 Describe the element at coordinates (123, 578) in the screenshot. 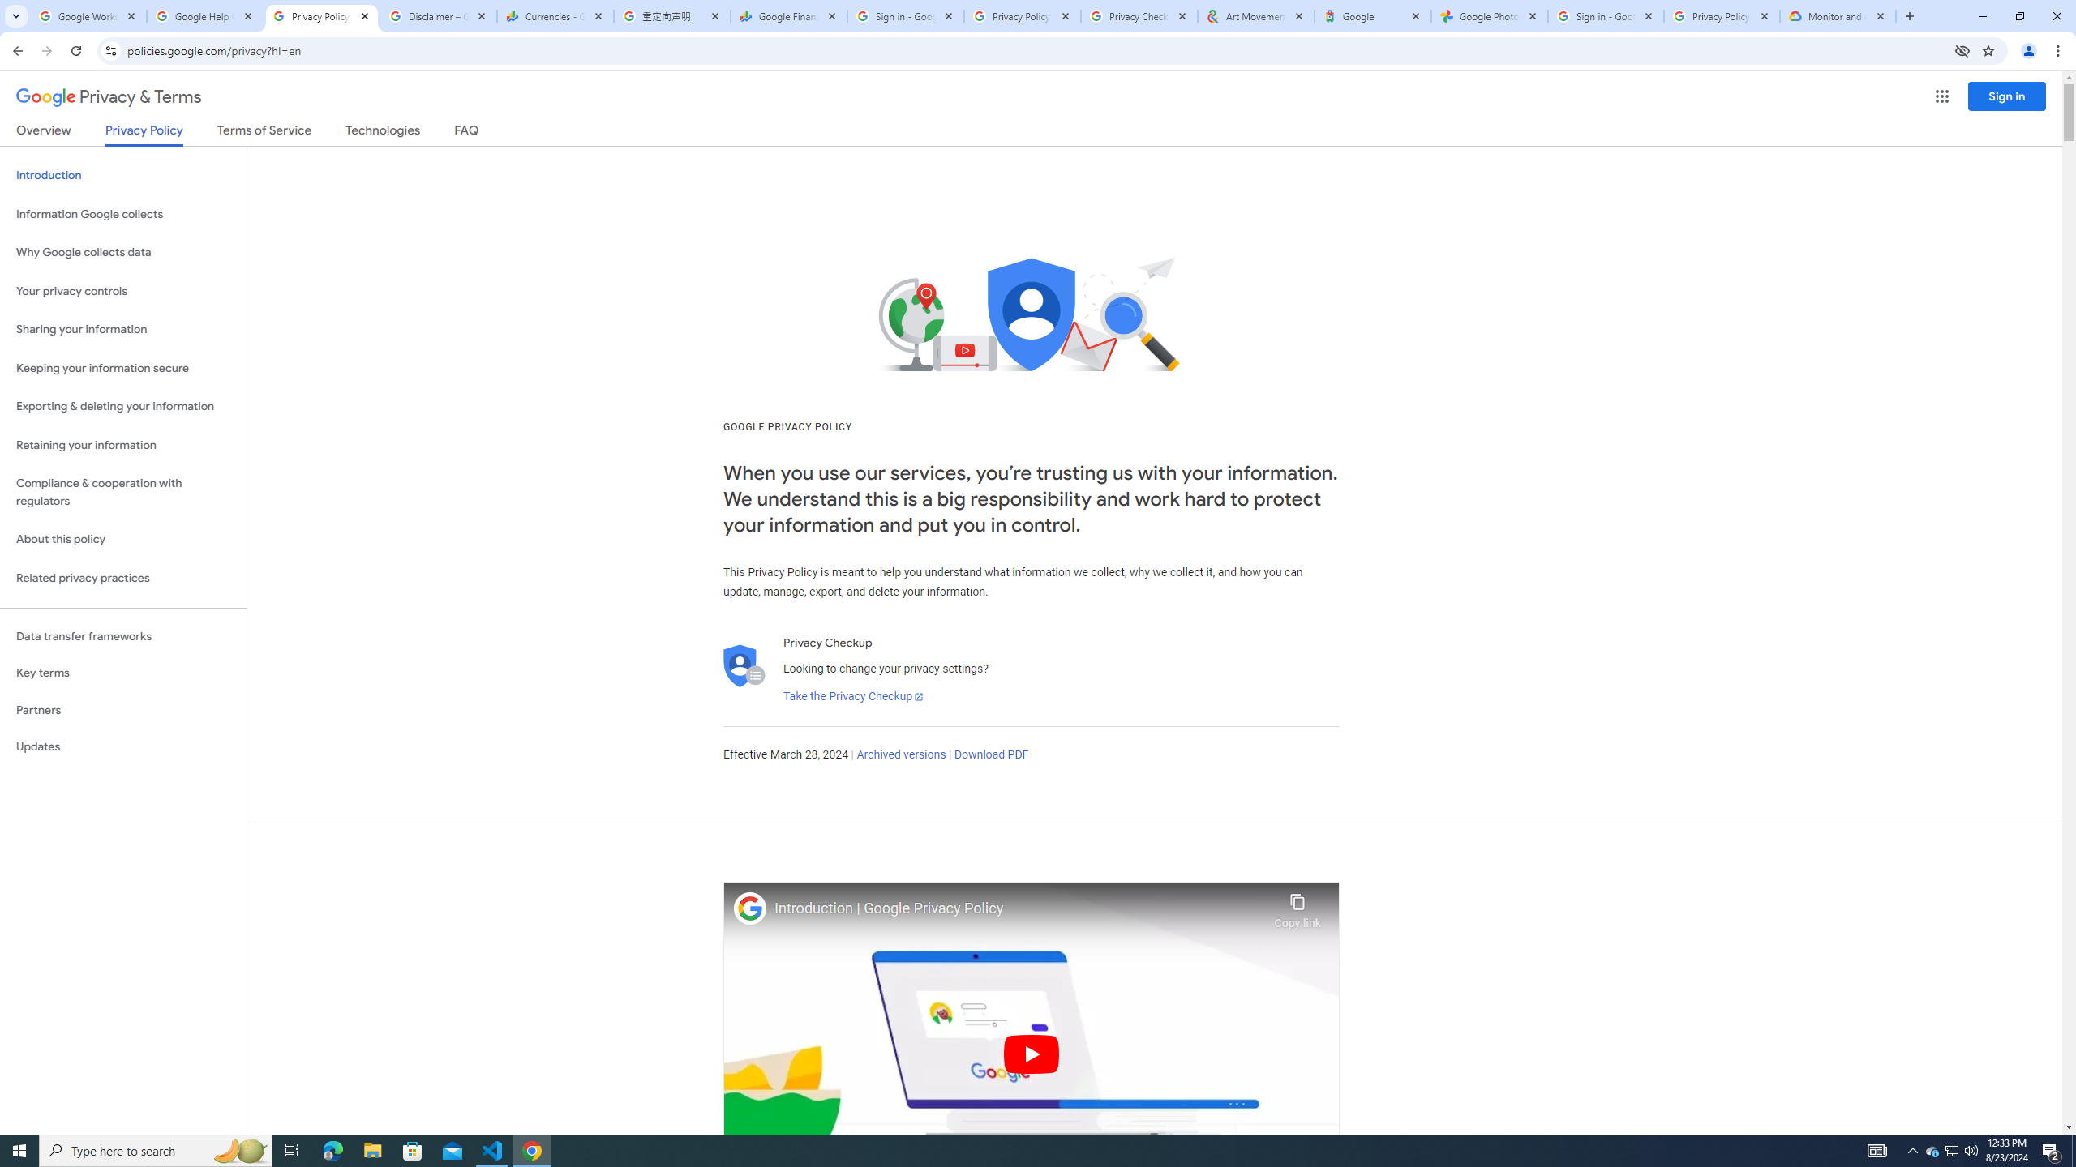

I see `Related privacy practices` at that location.